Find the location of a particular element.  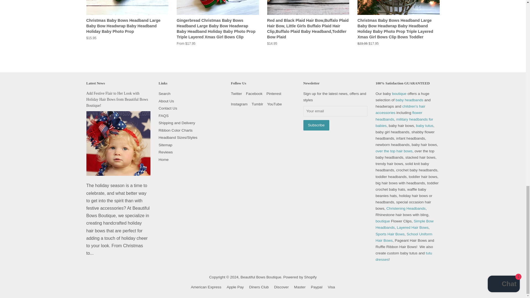

Beautiful Bows Boutique on Pinterest is located at coordinates (274, 93).